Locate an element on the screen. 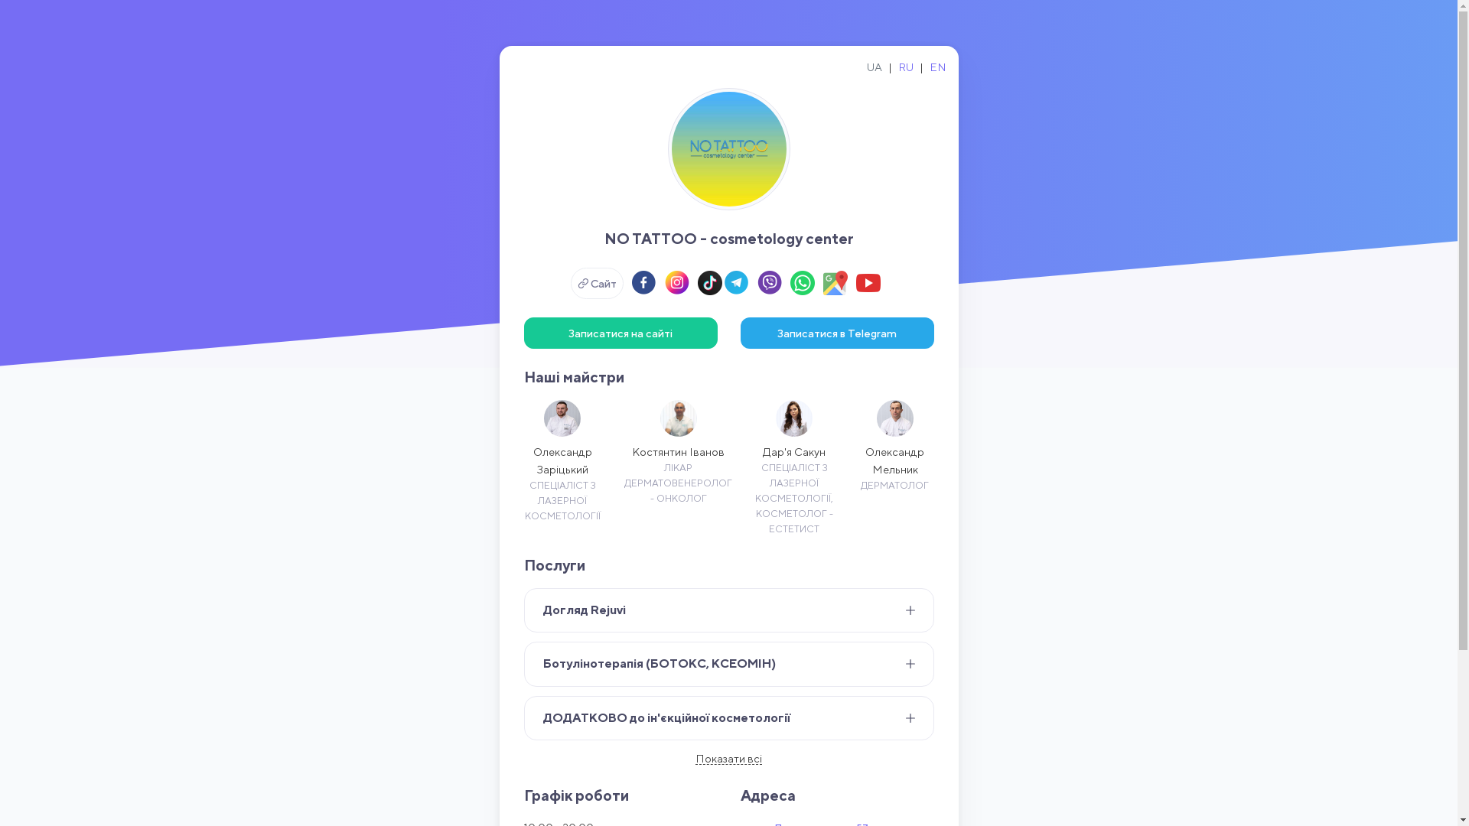 This screenshot has height=826, width=1469. RU is located at coordinates (906, 67).